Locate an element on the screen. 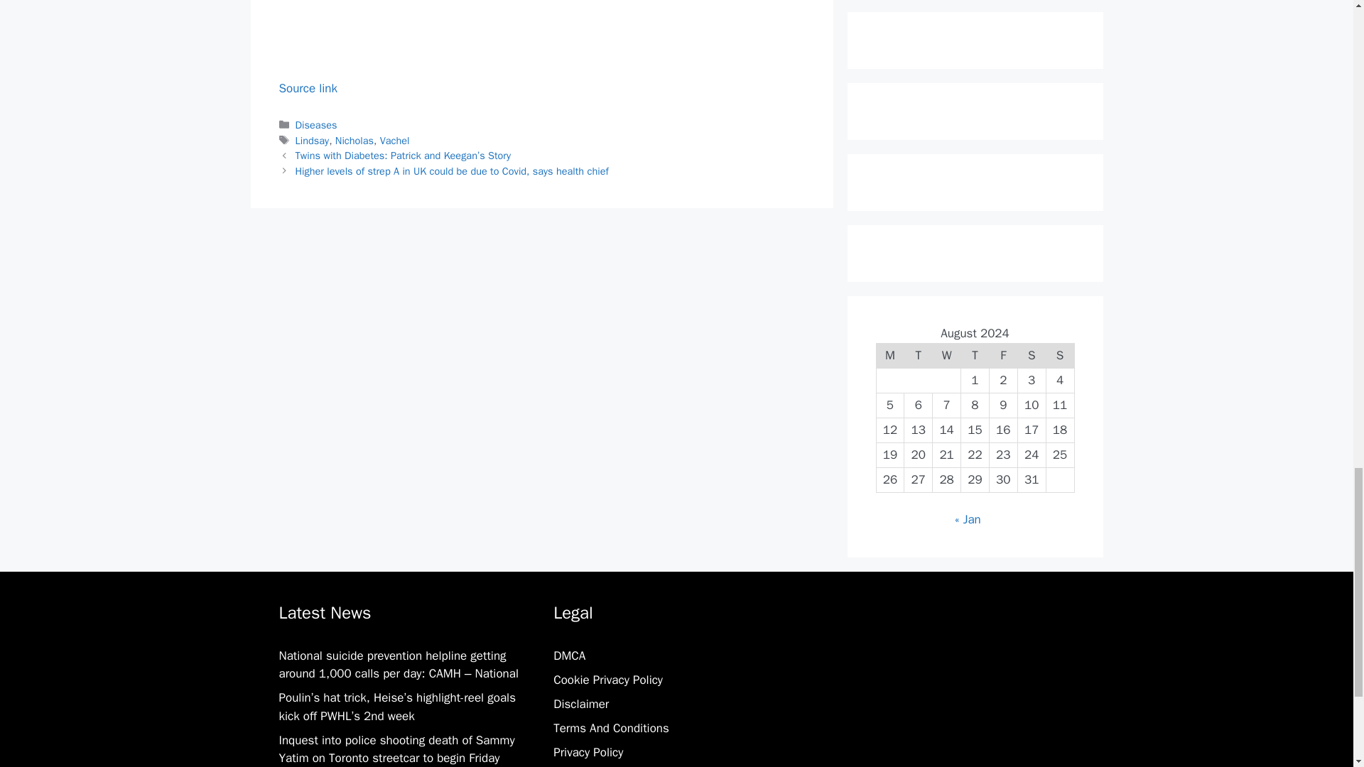  Monday is located at coordinates (889, 355).